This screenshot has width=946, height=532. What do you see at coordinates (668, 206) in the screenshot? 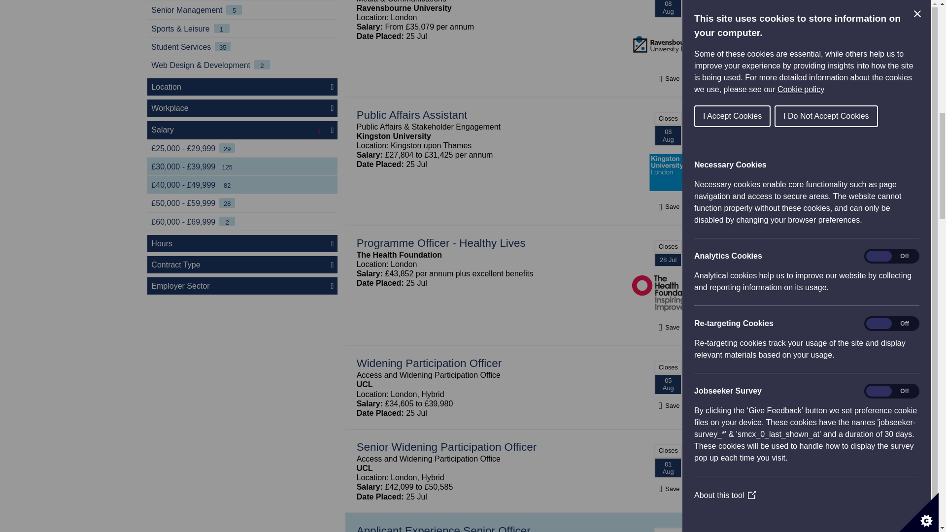
I see `Save job` at bounding box center [668, 206].